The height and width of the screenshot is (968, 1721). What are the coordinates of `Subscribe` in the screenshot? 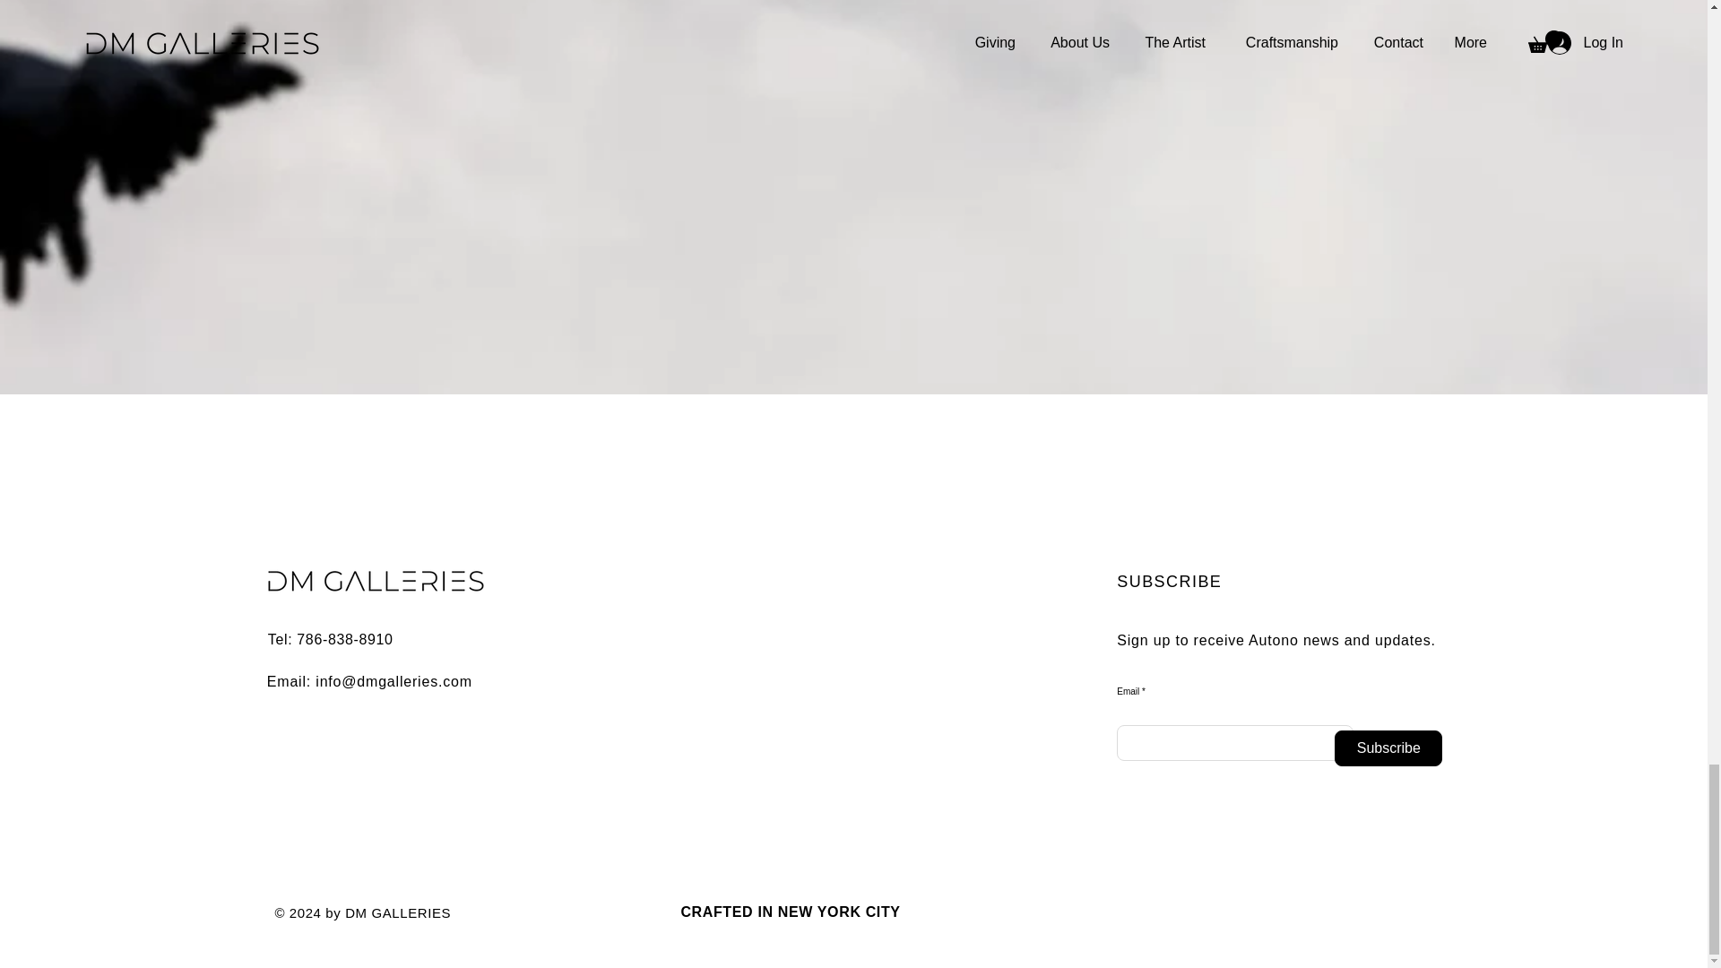 It's located at (1388, 748).